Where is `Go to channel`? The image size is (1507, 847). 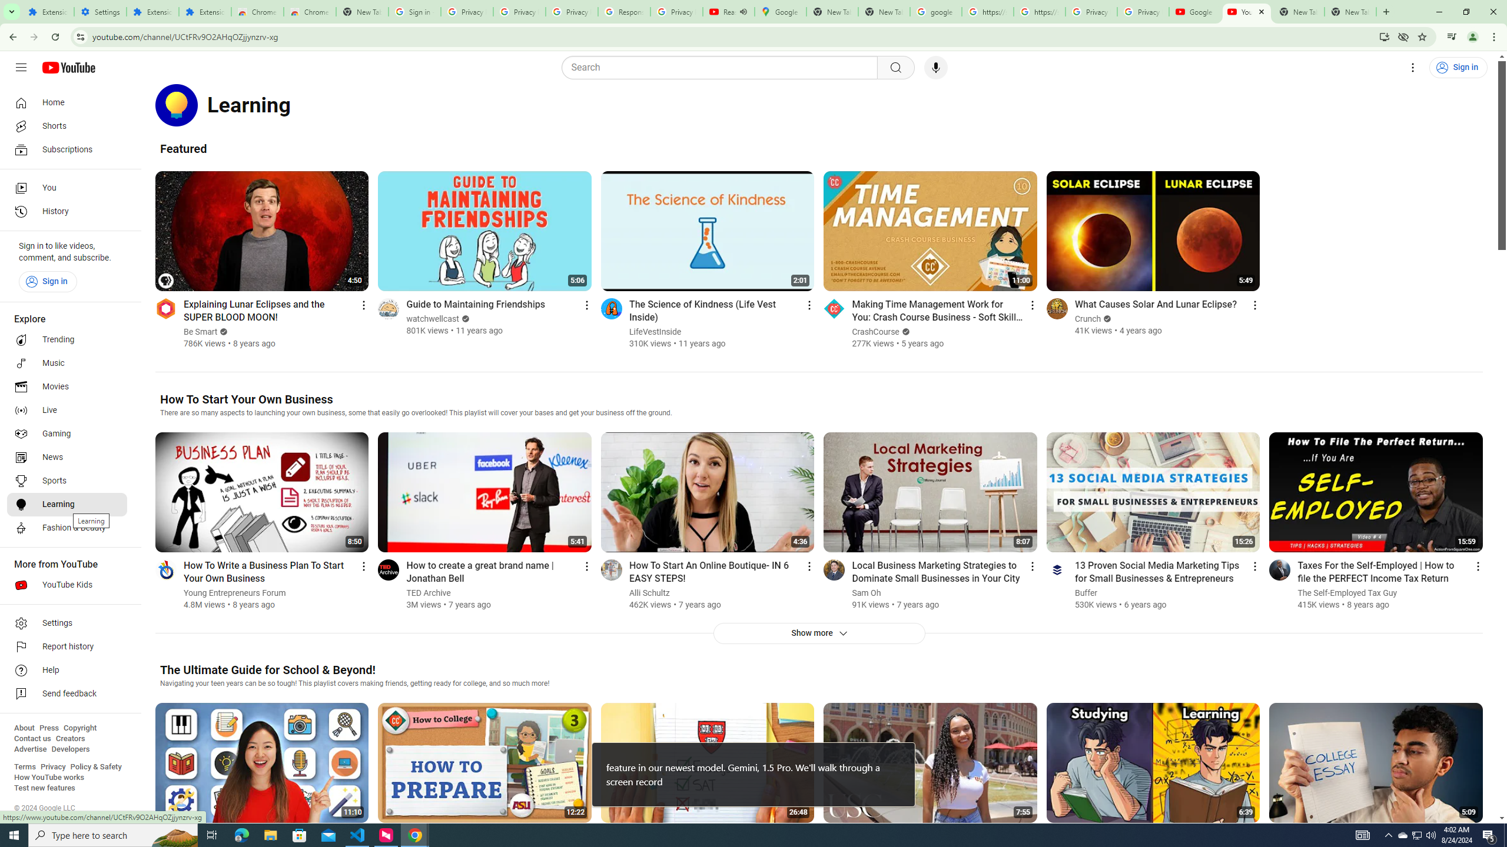
Go to channel is located at coordinates (1280, 569).